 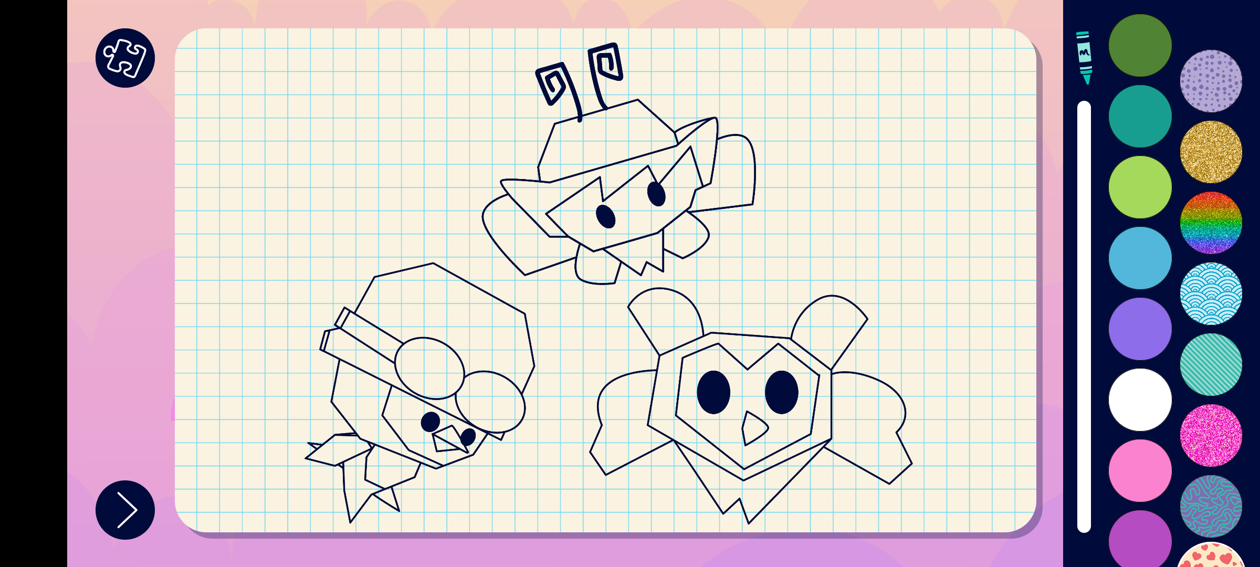 I want to click on coloring background, so click(x=1212, y=506).